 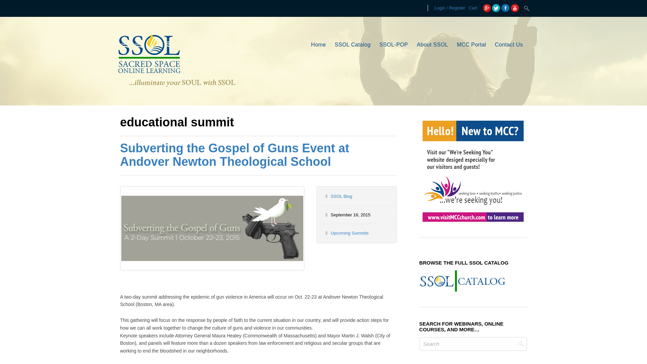 What do you see at coordinates (527, 8) in the screenshot?
I see `Search` at bounding box center [527, 8].